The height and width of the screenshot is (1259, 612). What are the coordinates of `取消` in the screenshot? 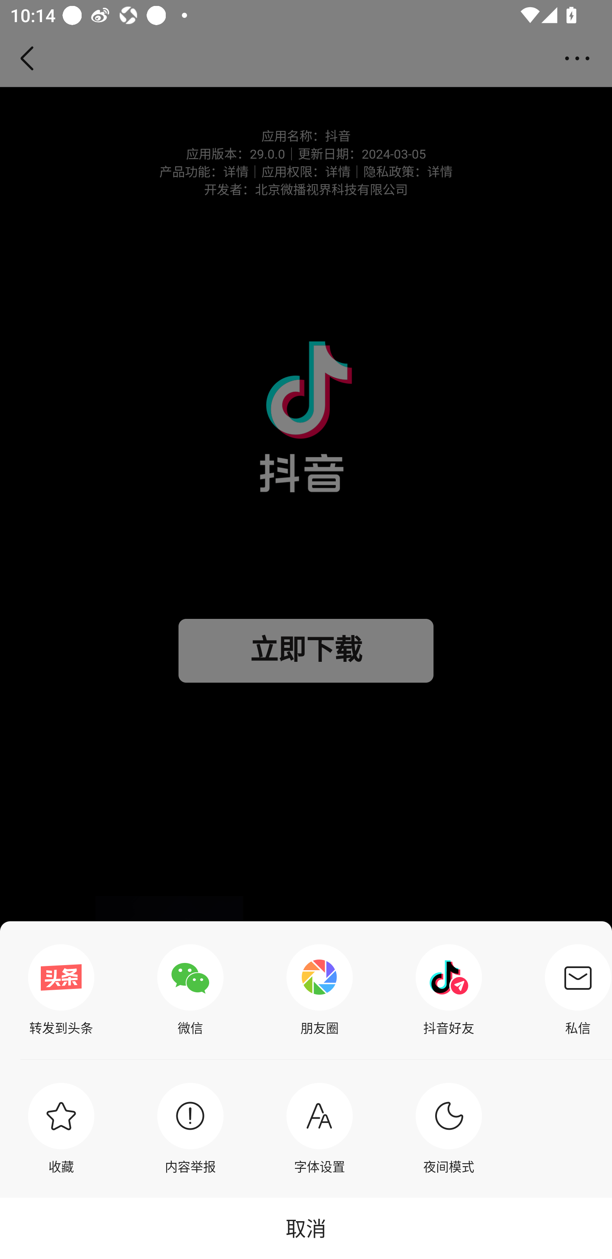 It's located at (306, 1228).